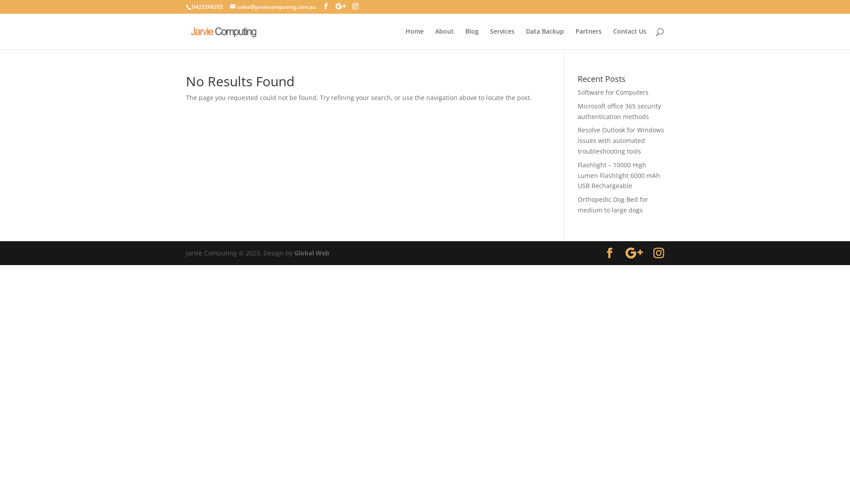  What do you see at coordinates (502, 39) in the screenshot?
I see `Services` at bounding box center [502, 39].